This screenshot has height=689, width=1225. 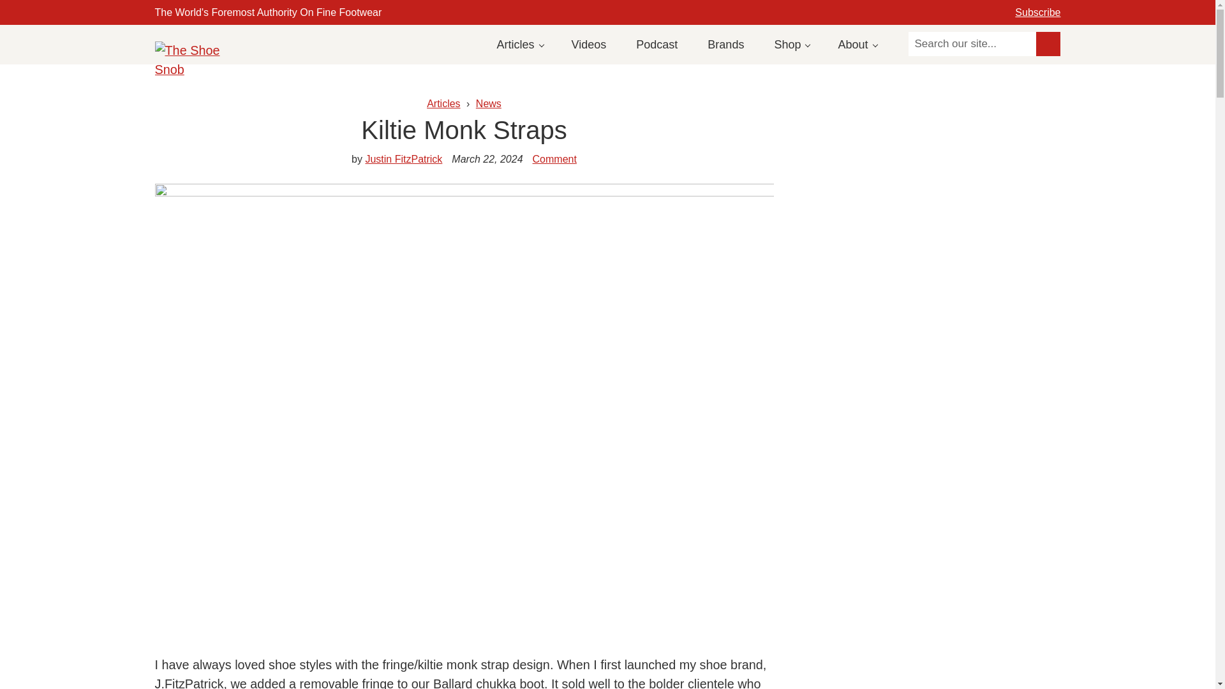 What do you see at coordinates (1037, 12) in the screenshot?
I see `Subscribe` at bounding box center [1037, 12].